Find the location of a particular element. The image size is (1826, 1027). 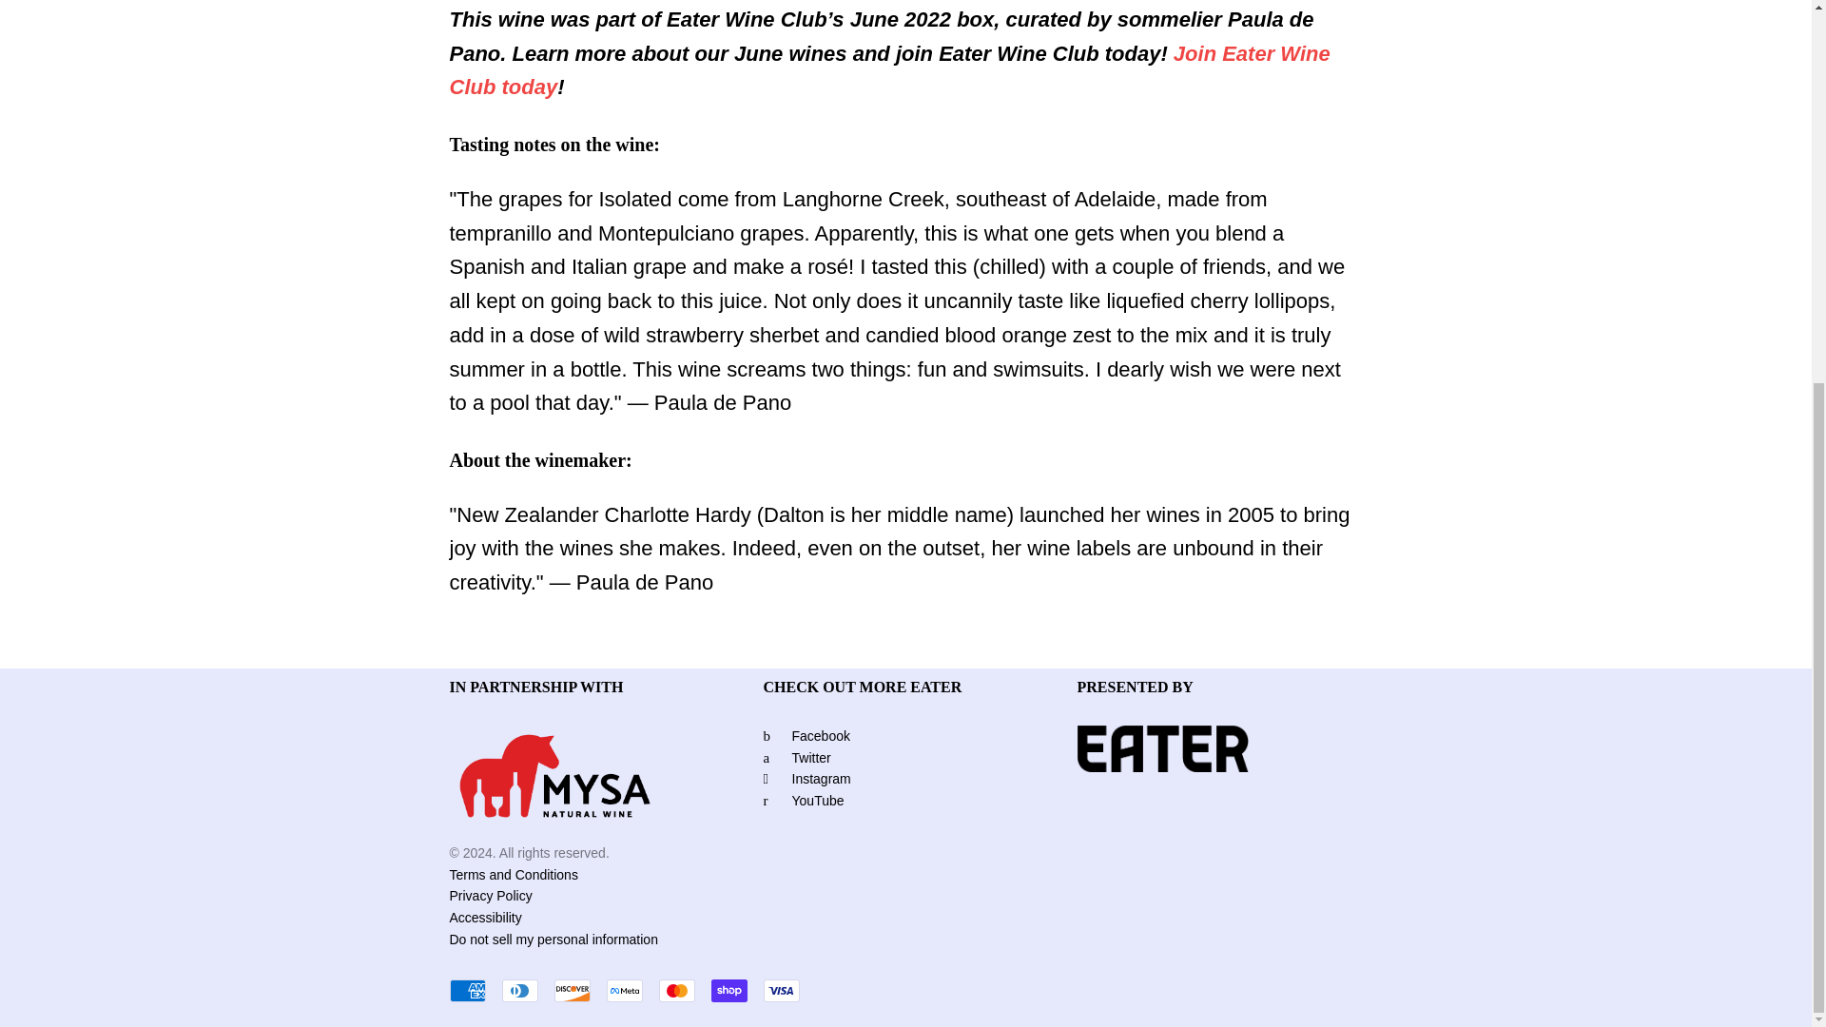

Privacy Policy is located at coordinates (631, 896).